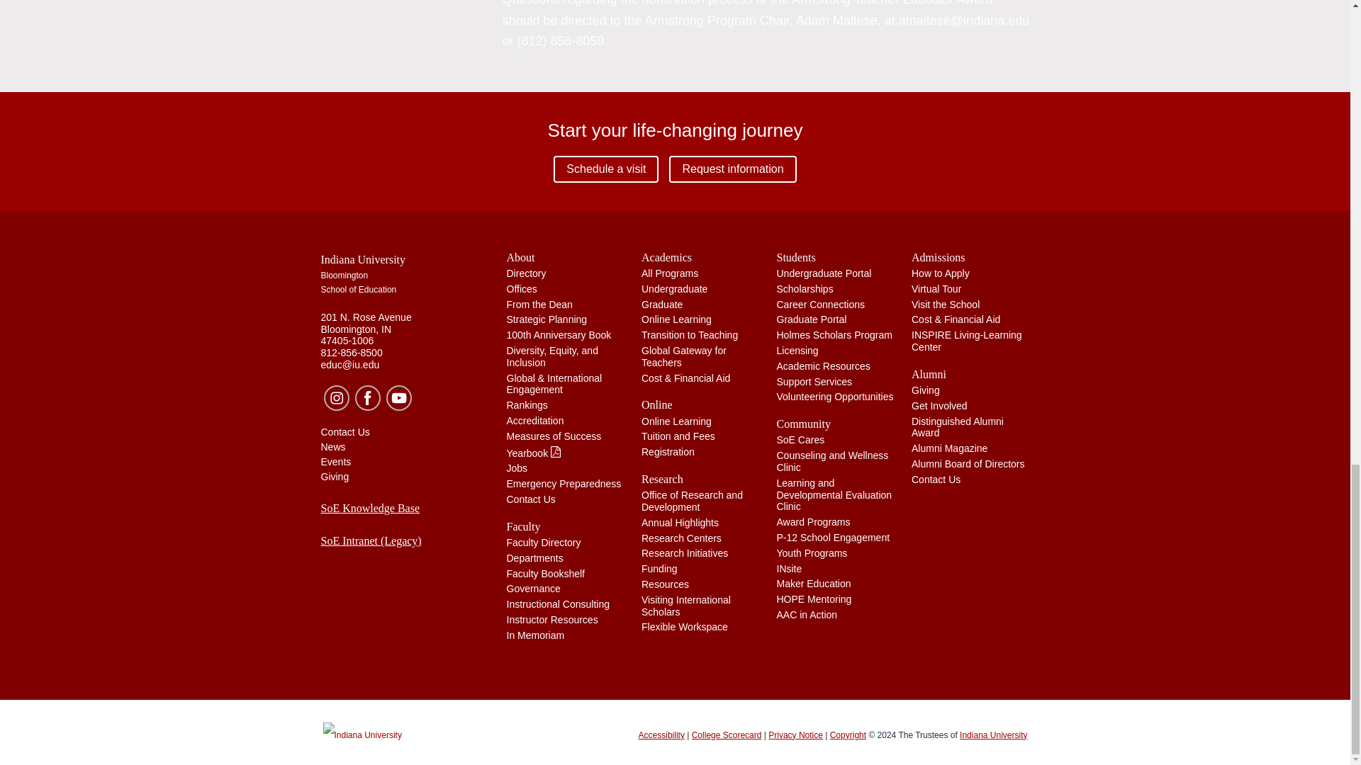  Describe the element at coordinates (566, 526) in the screenshot. I see `Faculty` at that location.